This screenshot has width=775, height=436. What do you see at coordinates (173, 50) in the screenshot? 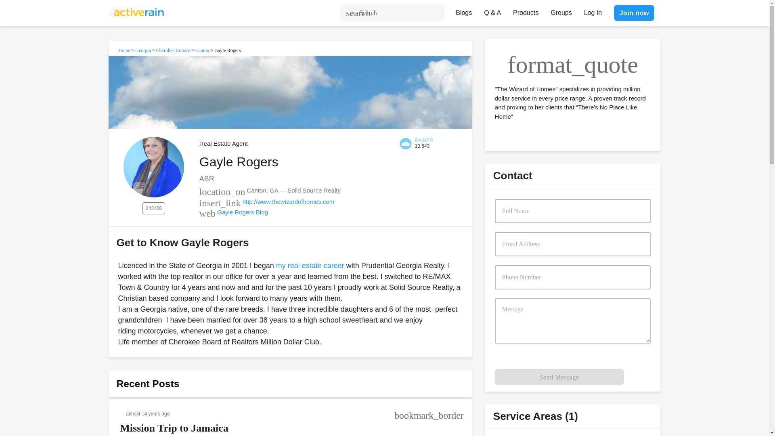
I see `Cherokee County` at bounding box center [173, 50].